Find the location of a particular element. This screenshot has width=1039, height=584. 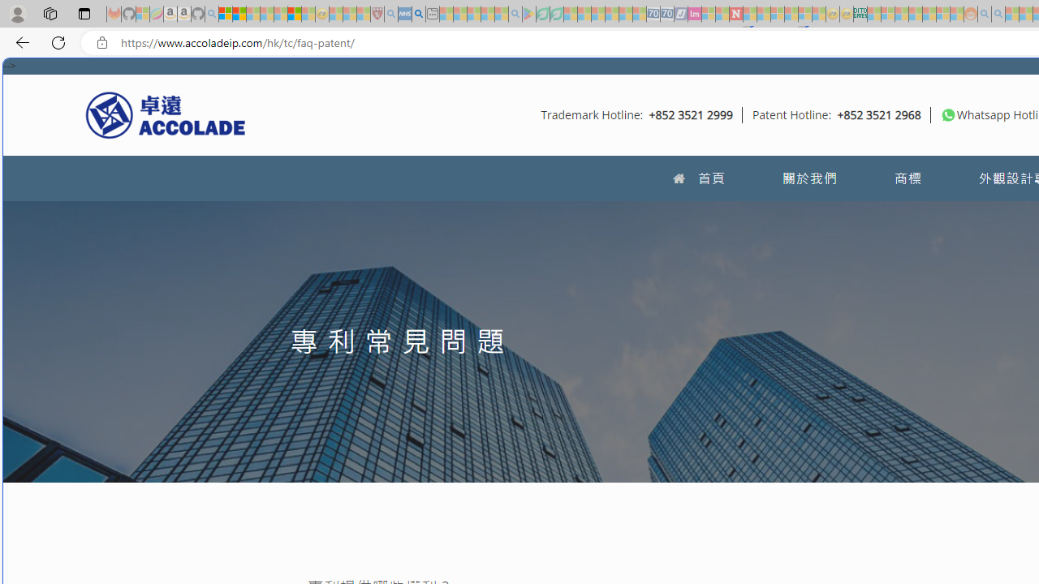

To get missing image descriptions, open the context menu. is located at coordinates (948, 114).